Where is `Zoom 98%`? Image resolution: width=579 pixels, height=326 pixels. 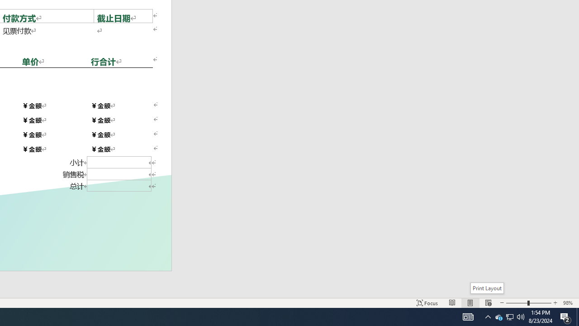 Zoom 98% is located at coordinates (569, 302).